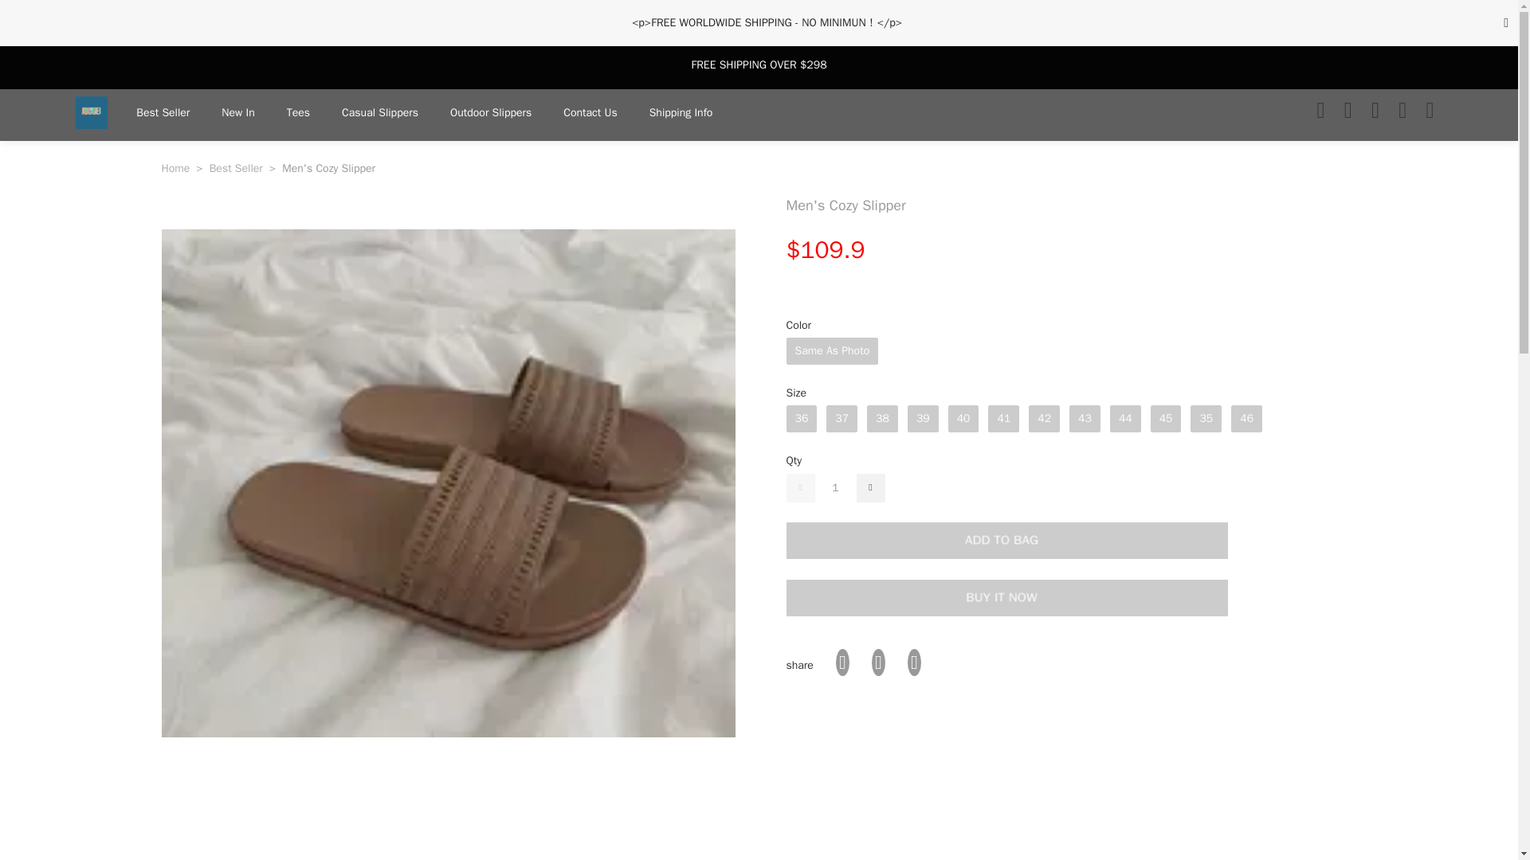  I want to click on New In, so click(237, 113).